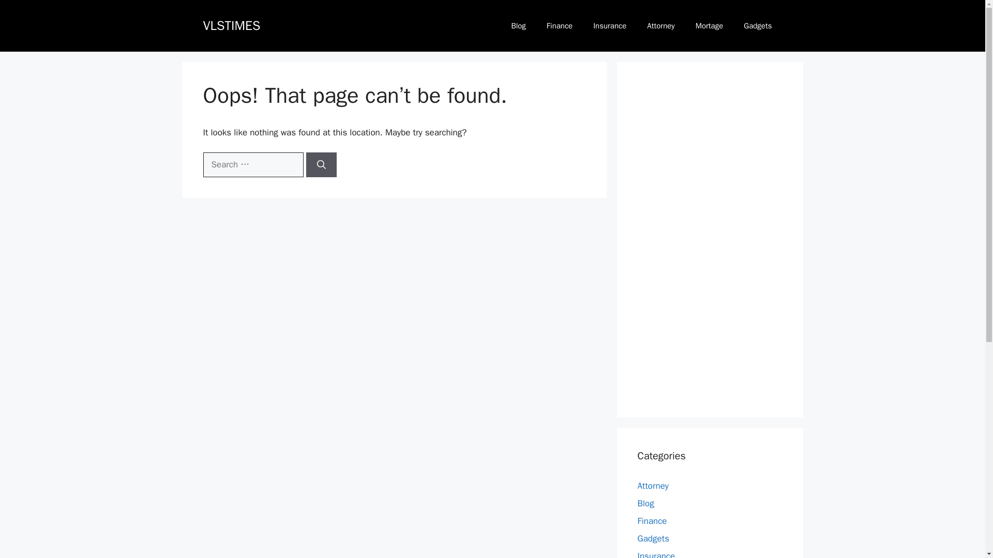 The height and width of the screenshot is (558, 993). I want to click on Blog, so click(645, 503).